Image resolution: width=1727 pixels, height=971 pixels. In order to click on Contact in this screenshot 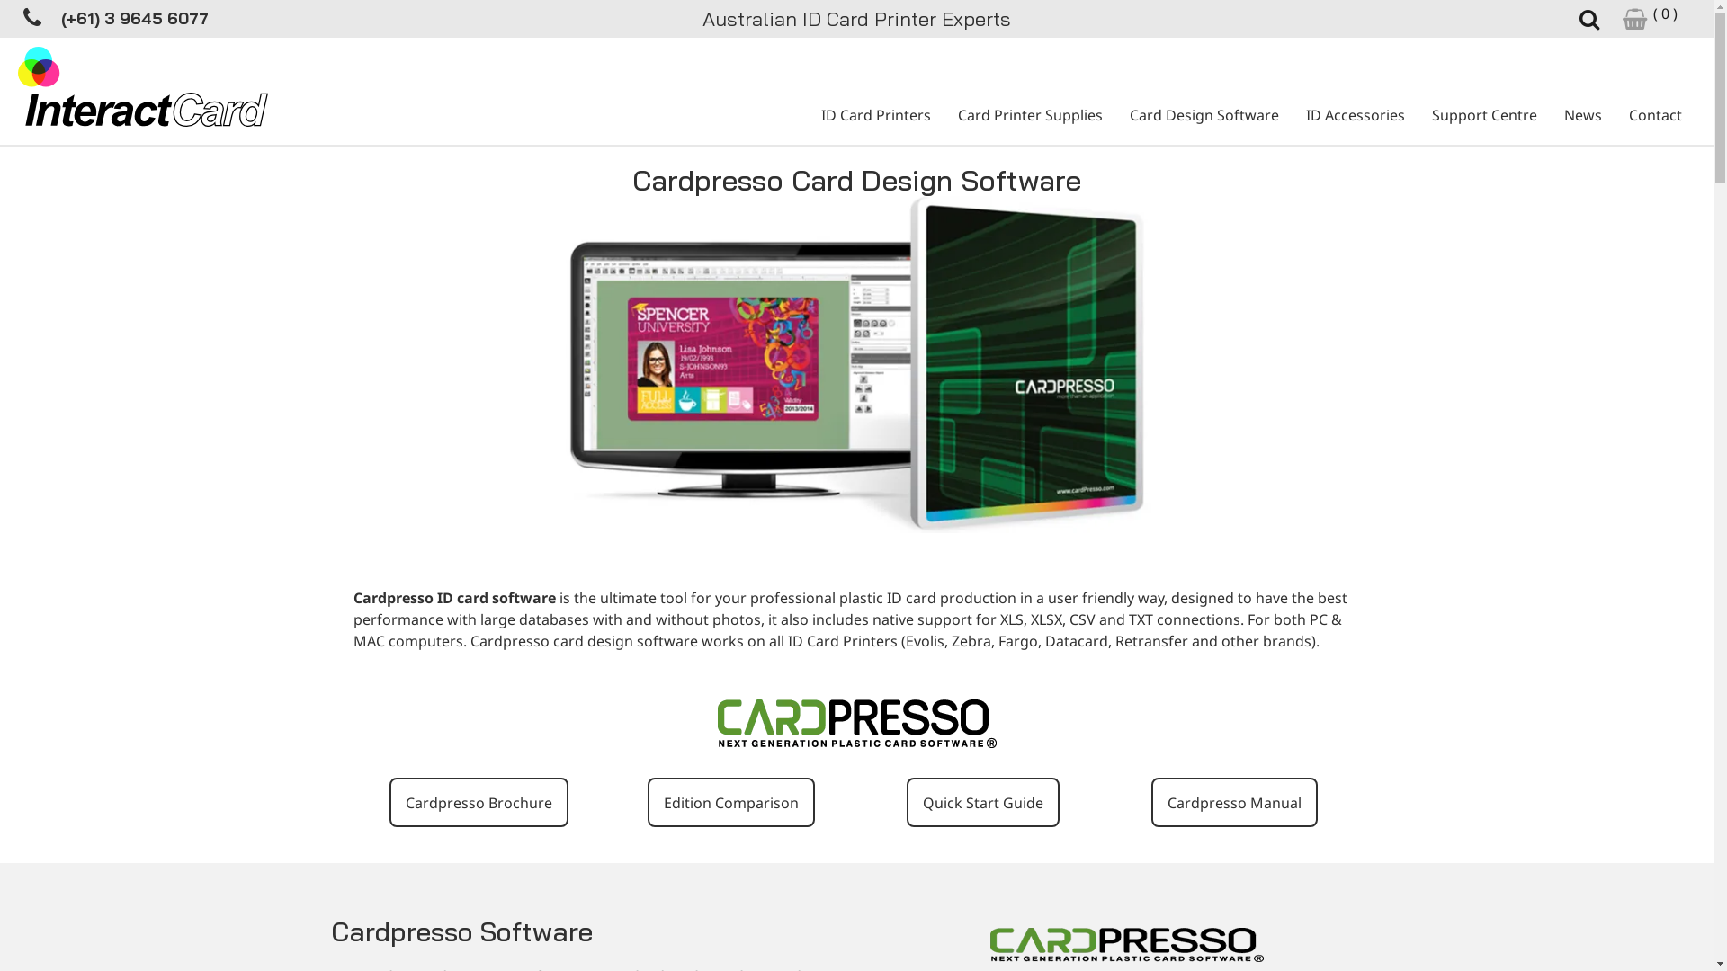, I will do `click(1655, 115)`.